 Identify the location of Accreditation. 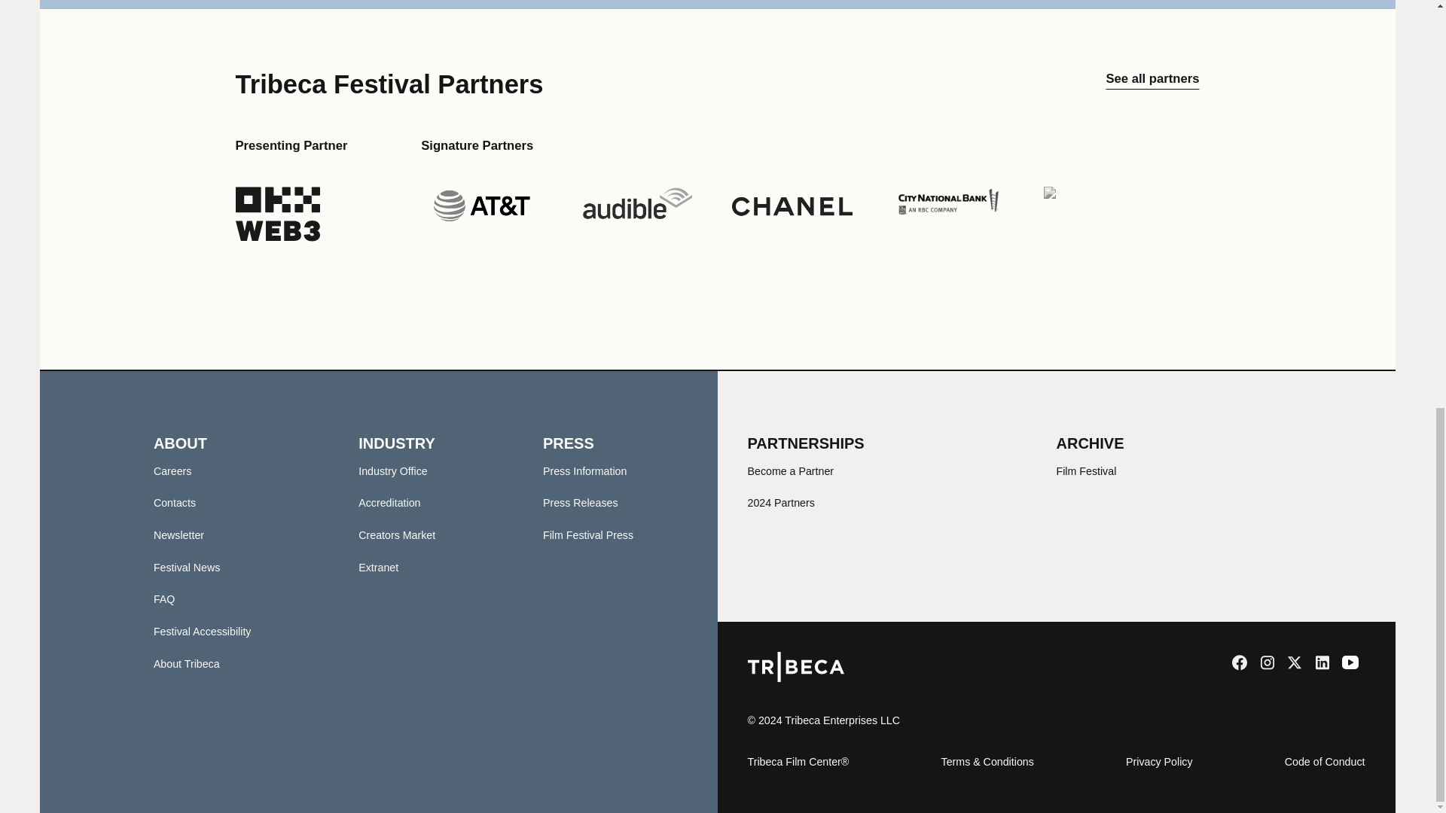
(389, 503).